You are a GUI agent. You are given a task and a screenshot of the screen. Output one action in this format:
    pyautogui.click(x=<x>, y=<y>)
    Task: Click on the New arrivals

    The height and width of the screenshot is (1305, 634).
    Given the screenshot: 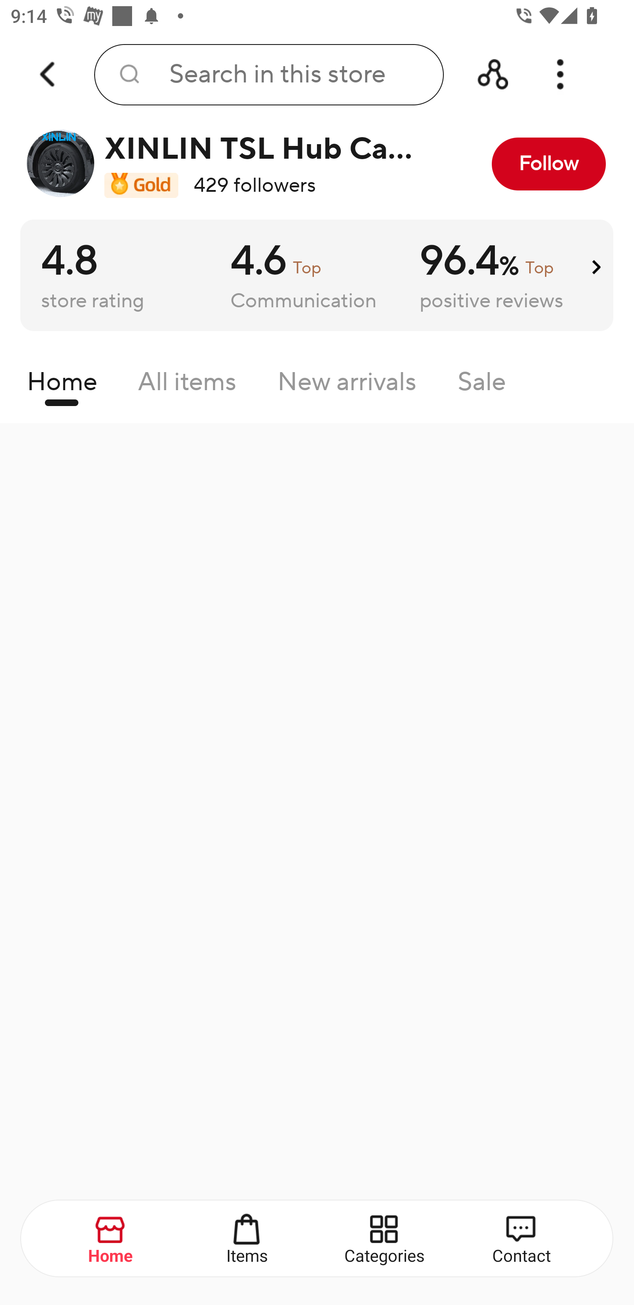 What is the action you would take?
    pyautogui.click(x=347, y=385)
    